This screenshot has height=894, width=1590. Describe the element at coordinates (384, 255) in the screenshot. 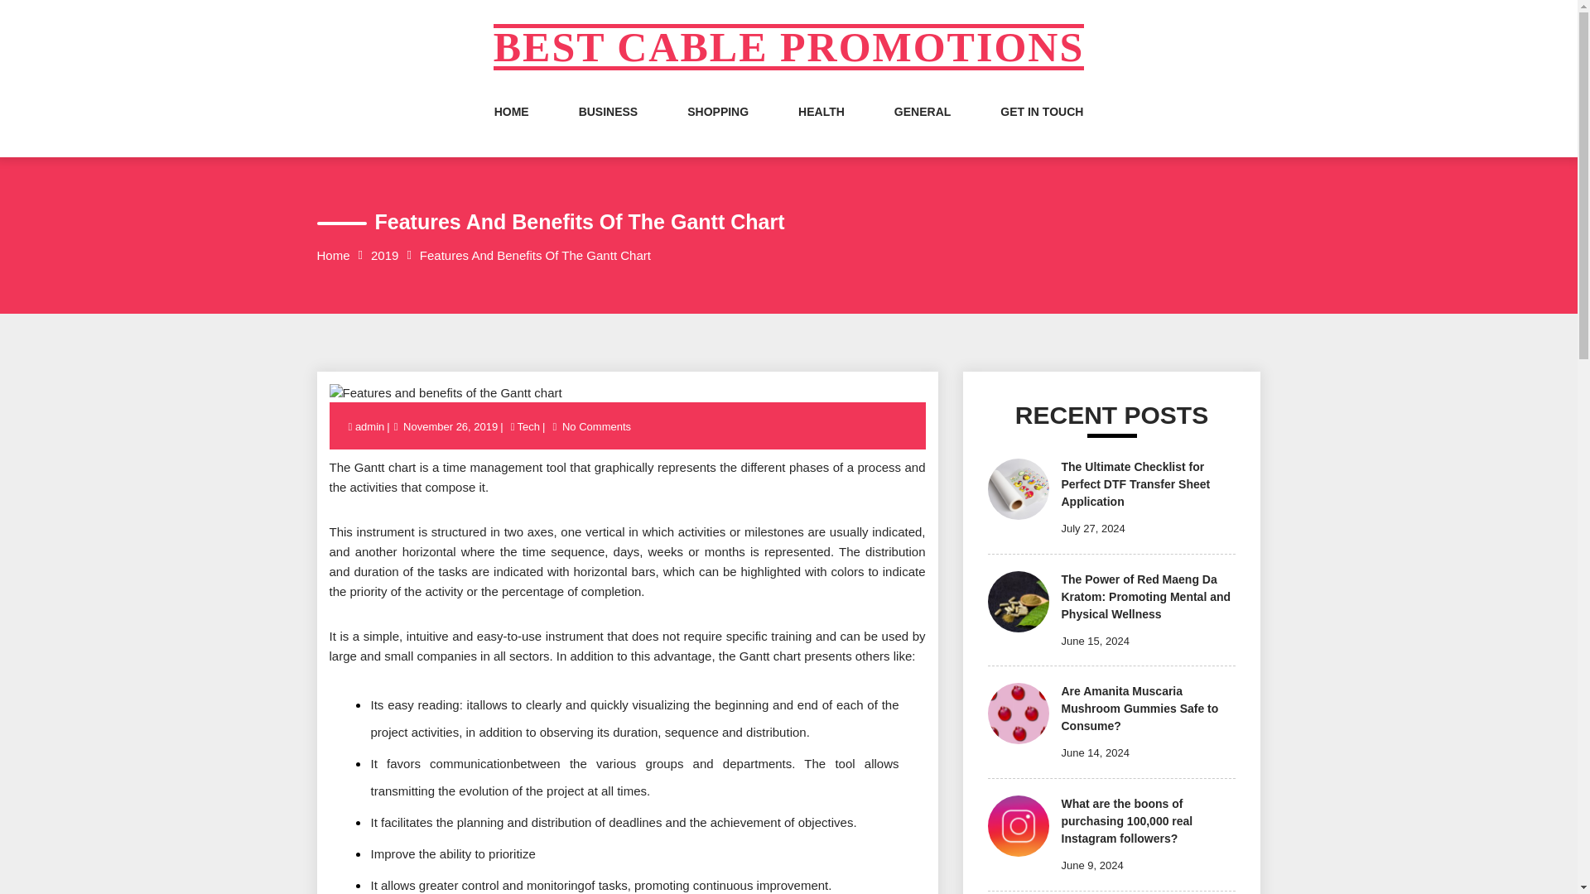

I see `2019` at that location.